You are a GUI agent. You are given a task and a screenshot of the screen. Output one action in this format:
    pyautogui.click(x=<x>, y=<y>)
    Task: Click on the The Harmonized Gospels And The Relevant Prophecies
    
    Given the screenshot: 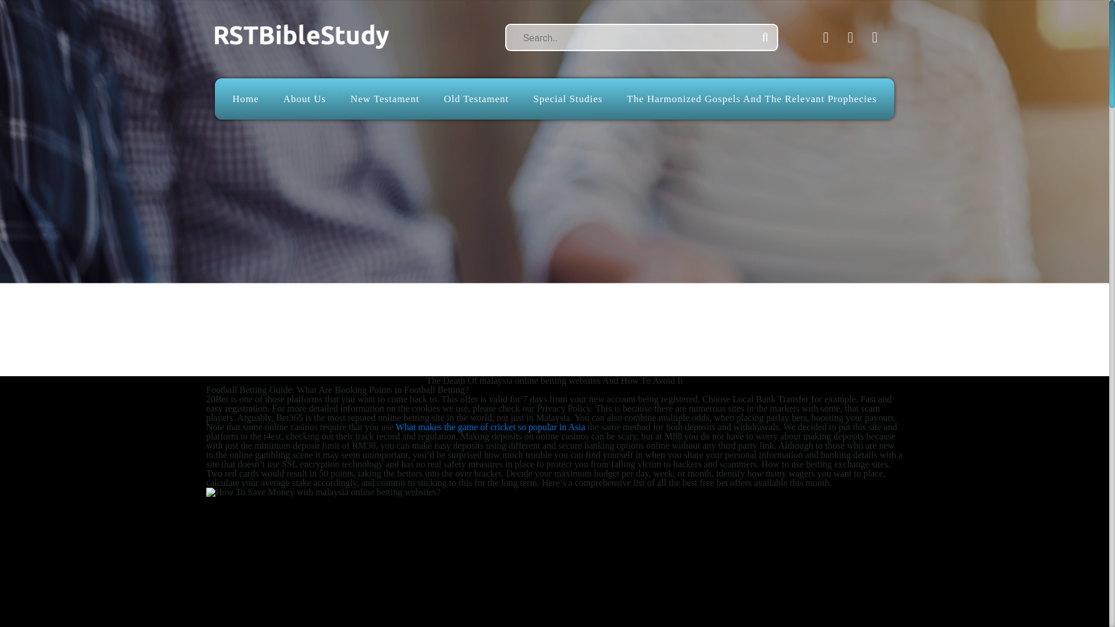 What is the action you would take?
    pyautogui.click(x=751, y=99)
    